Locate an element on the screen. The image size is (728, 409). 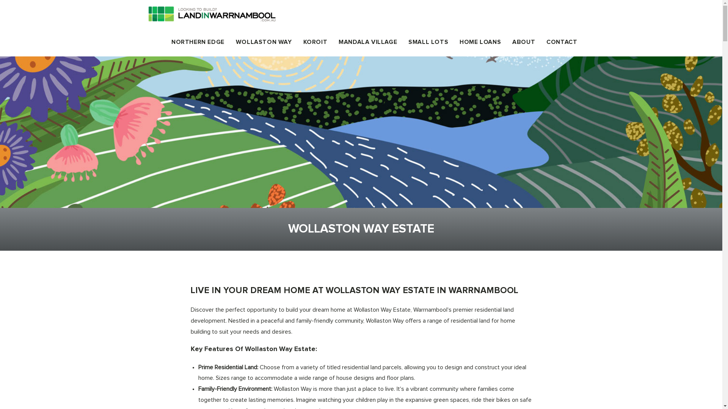
ABOUT is located at coordinates (524, 42).